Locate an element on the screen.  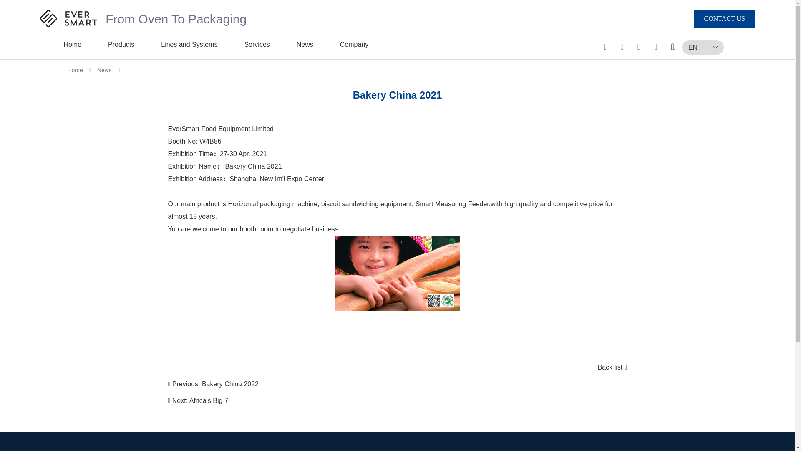
News is located at coordinates (305, 44).